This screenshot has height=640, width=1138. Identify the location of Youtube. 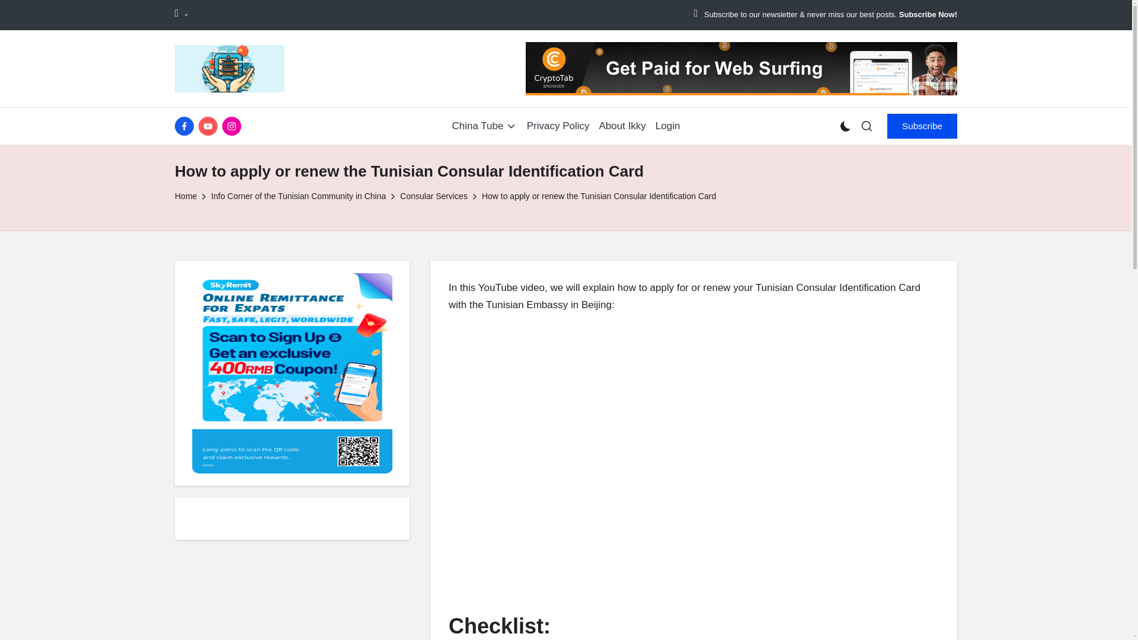
(210, 126).